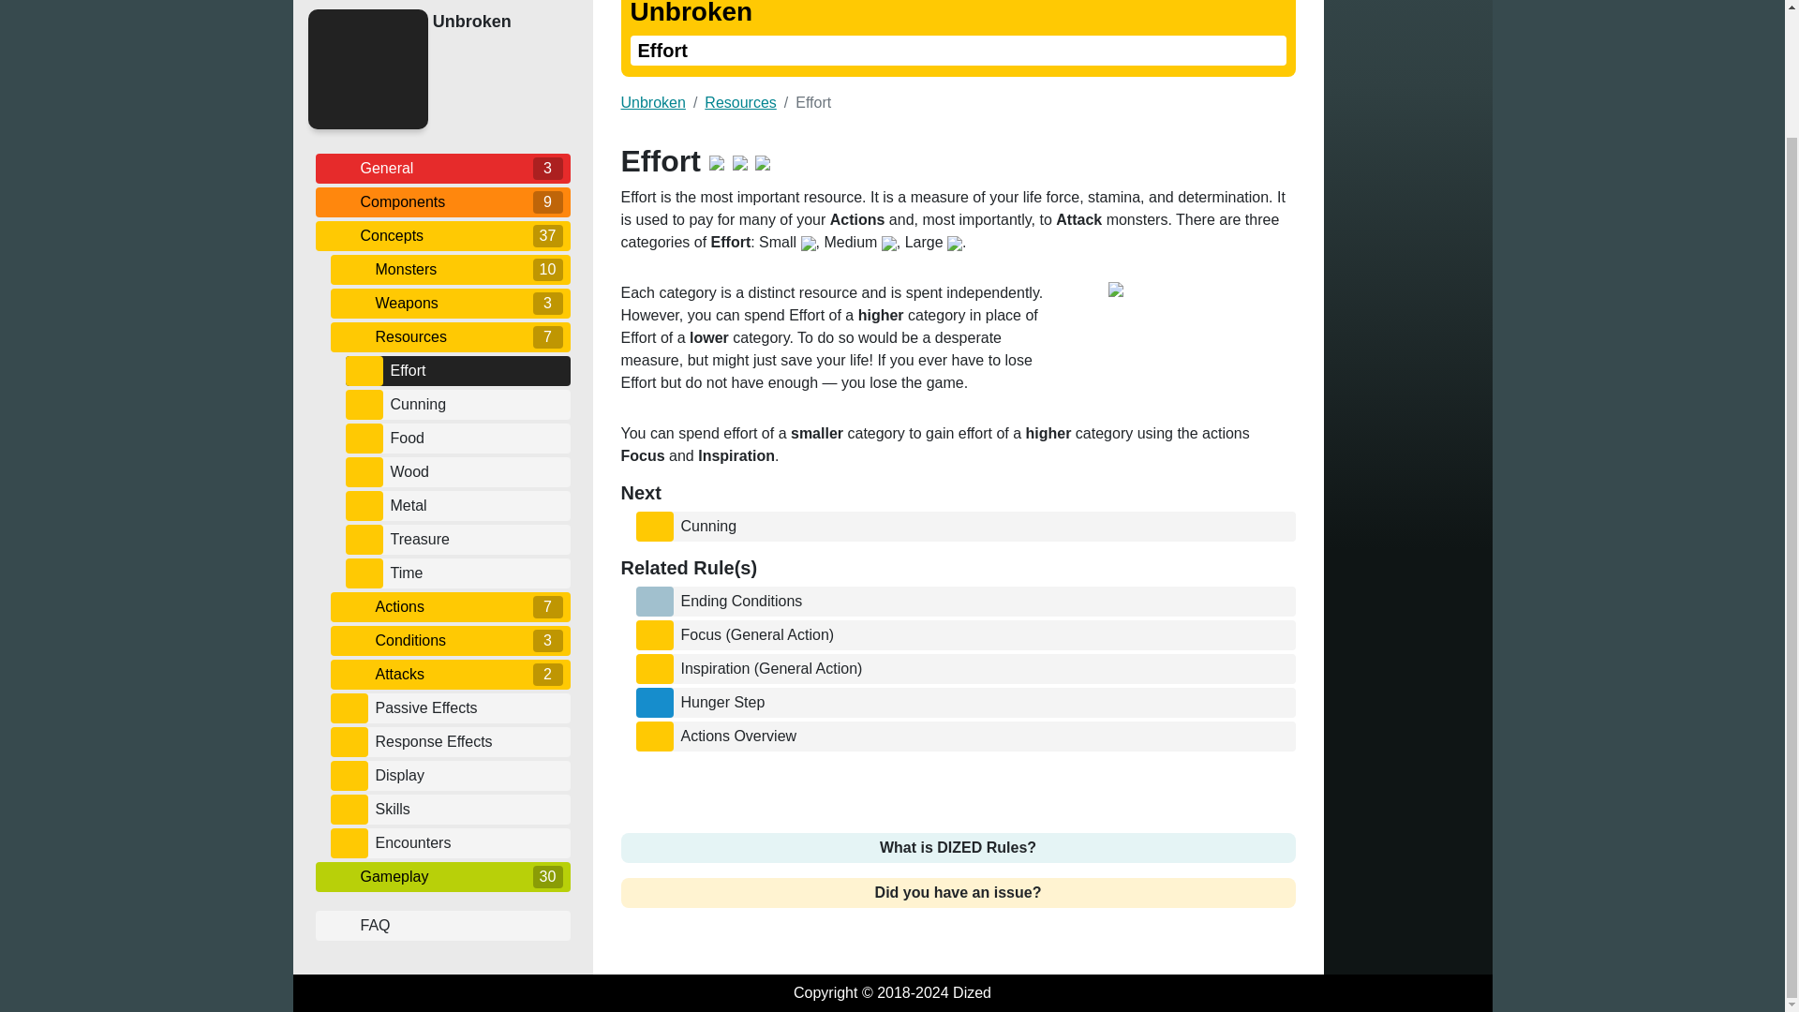 The height and width of the screenshot is (1012, 1799). Describe the element at coordinates (476, 504) in the screenshot. I see `Metal` at that location.